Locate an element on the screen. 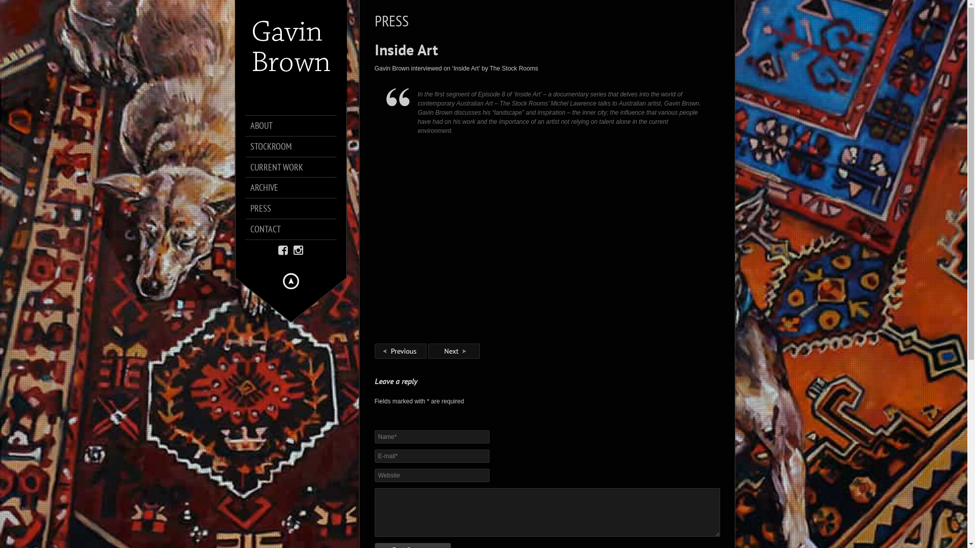 The width and height of the screenshot is (975, 548). STOCKROOM is located at coordinates (296, 147).